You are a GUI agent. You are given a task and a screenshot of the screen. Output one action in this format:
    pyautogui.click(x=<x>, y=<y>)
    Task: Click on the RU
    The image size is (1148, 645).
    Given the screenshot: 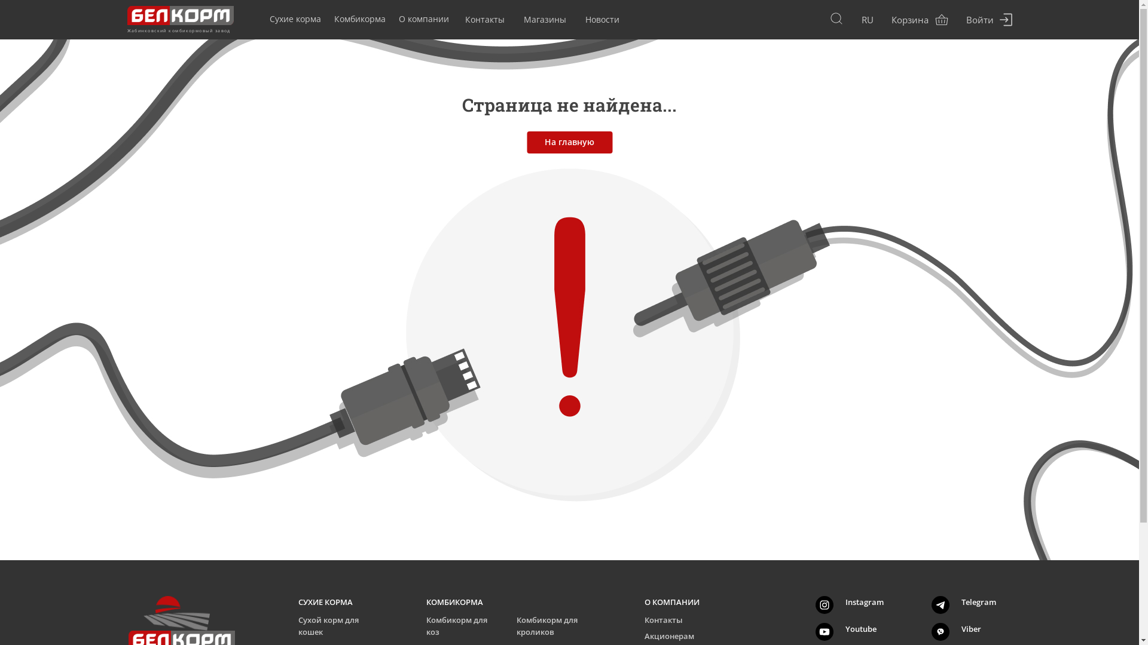 What is the action you would take?
    pyautogui.click(x=867, y=20)
    